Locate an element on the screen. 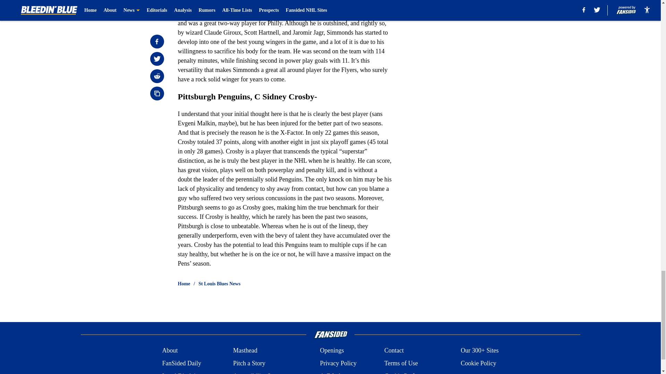 This screenshot has height=374, width=666. Masthead is located at coordinates (245, 350).